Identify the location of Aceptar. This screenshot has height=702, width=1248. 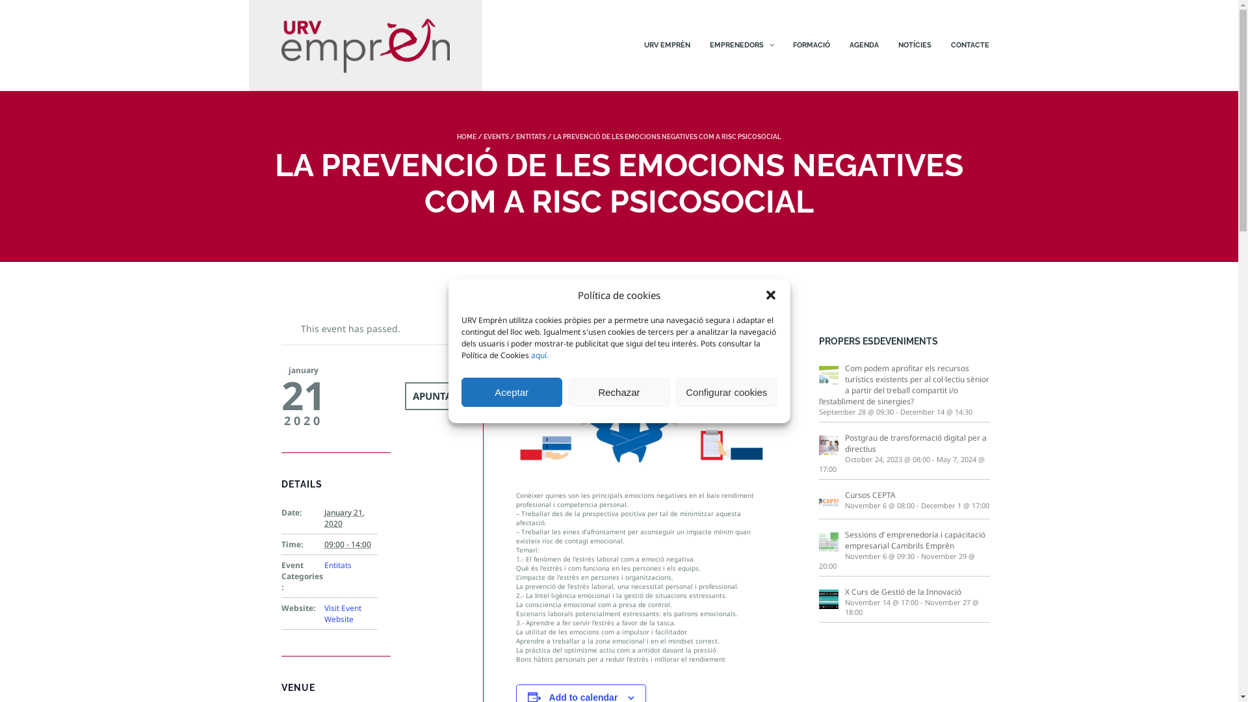
(512, 393).